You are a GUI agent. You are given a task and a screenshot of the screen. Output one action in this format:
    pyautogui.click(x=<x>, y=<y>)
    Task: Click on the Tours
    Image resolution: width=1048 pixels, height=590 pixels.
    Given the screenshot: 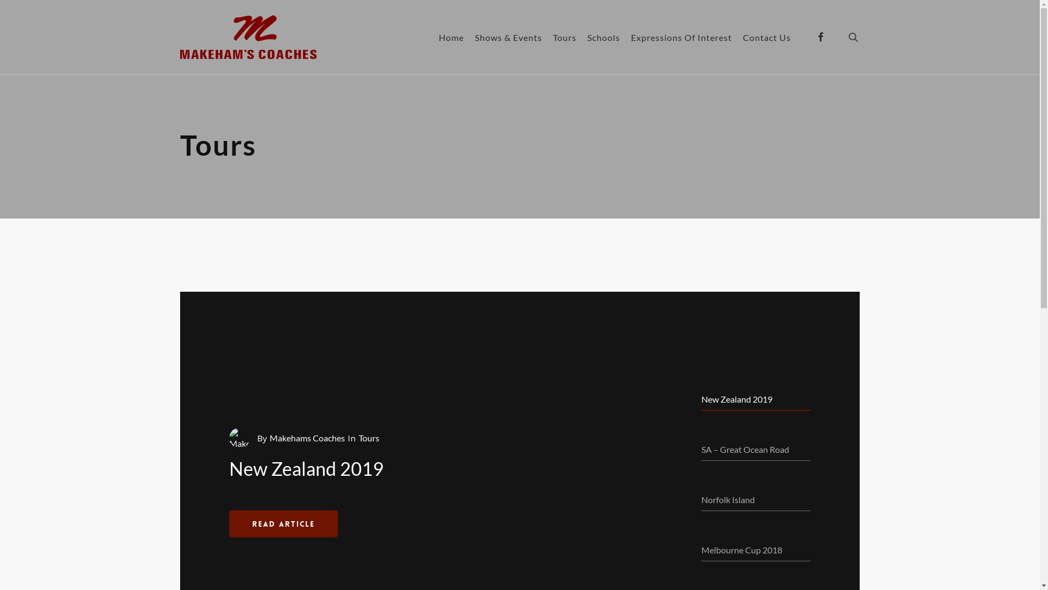 What is the action you would take?
    pyautogui.click(x=564, y=37)
    